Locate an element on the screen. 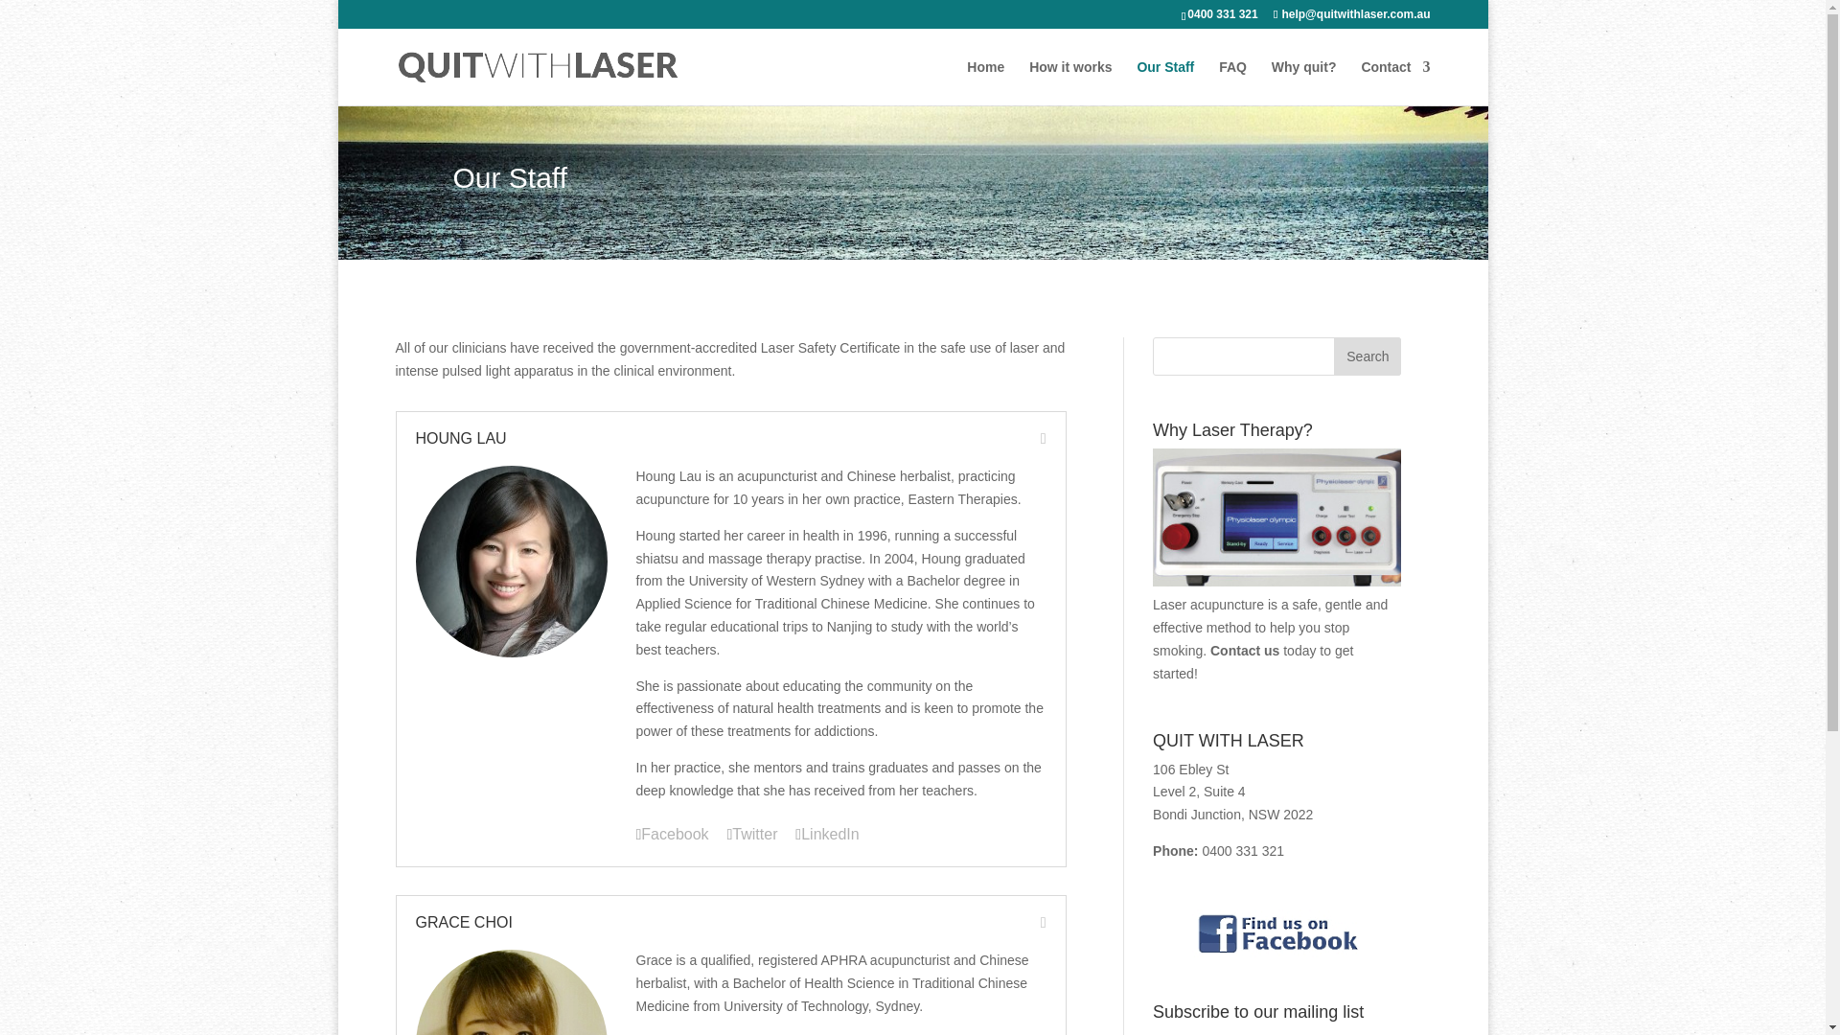 This screenshot has height=1035, width=1840. Facebook is located at coordinates (673, 834).